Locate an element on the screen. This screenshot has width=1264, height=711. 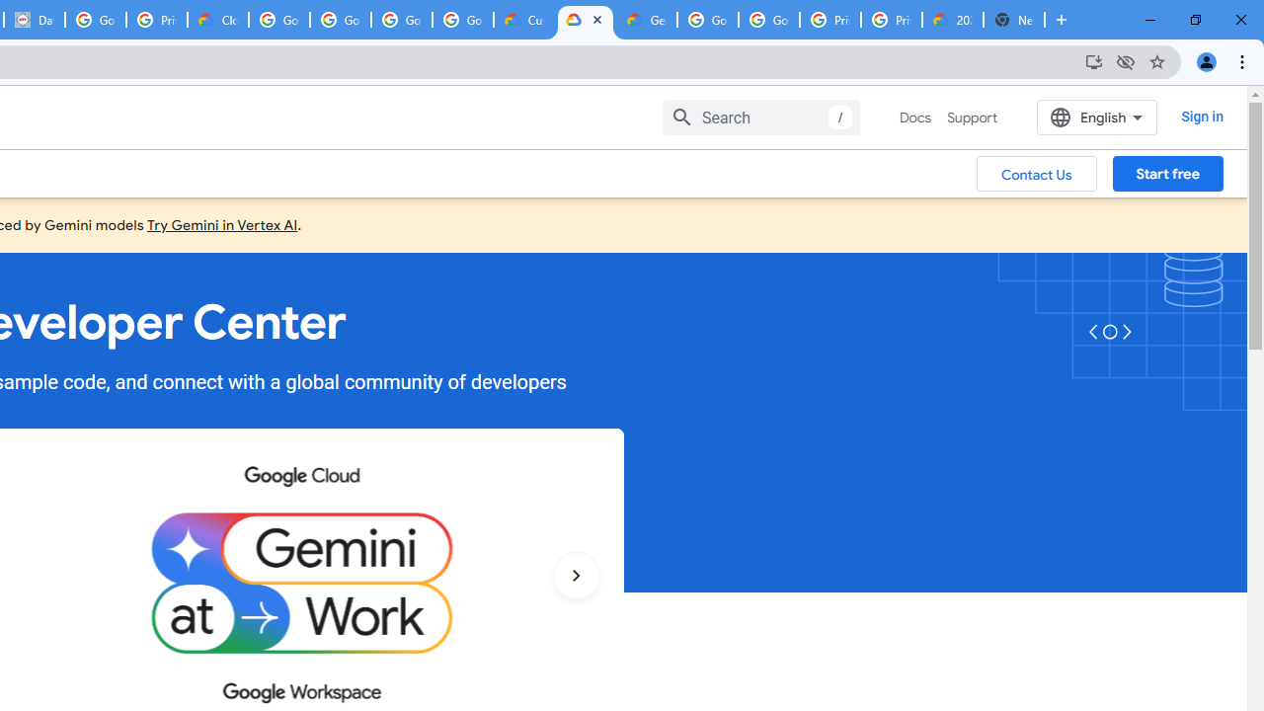
Cloud Data Processing Addendum | Google Cloud is located at coordinates (217, 20).